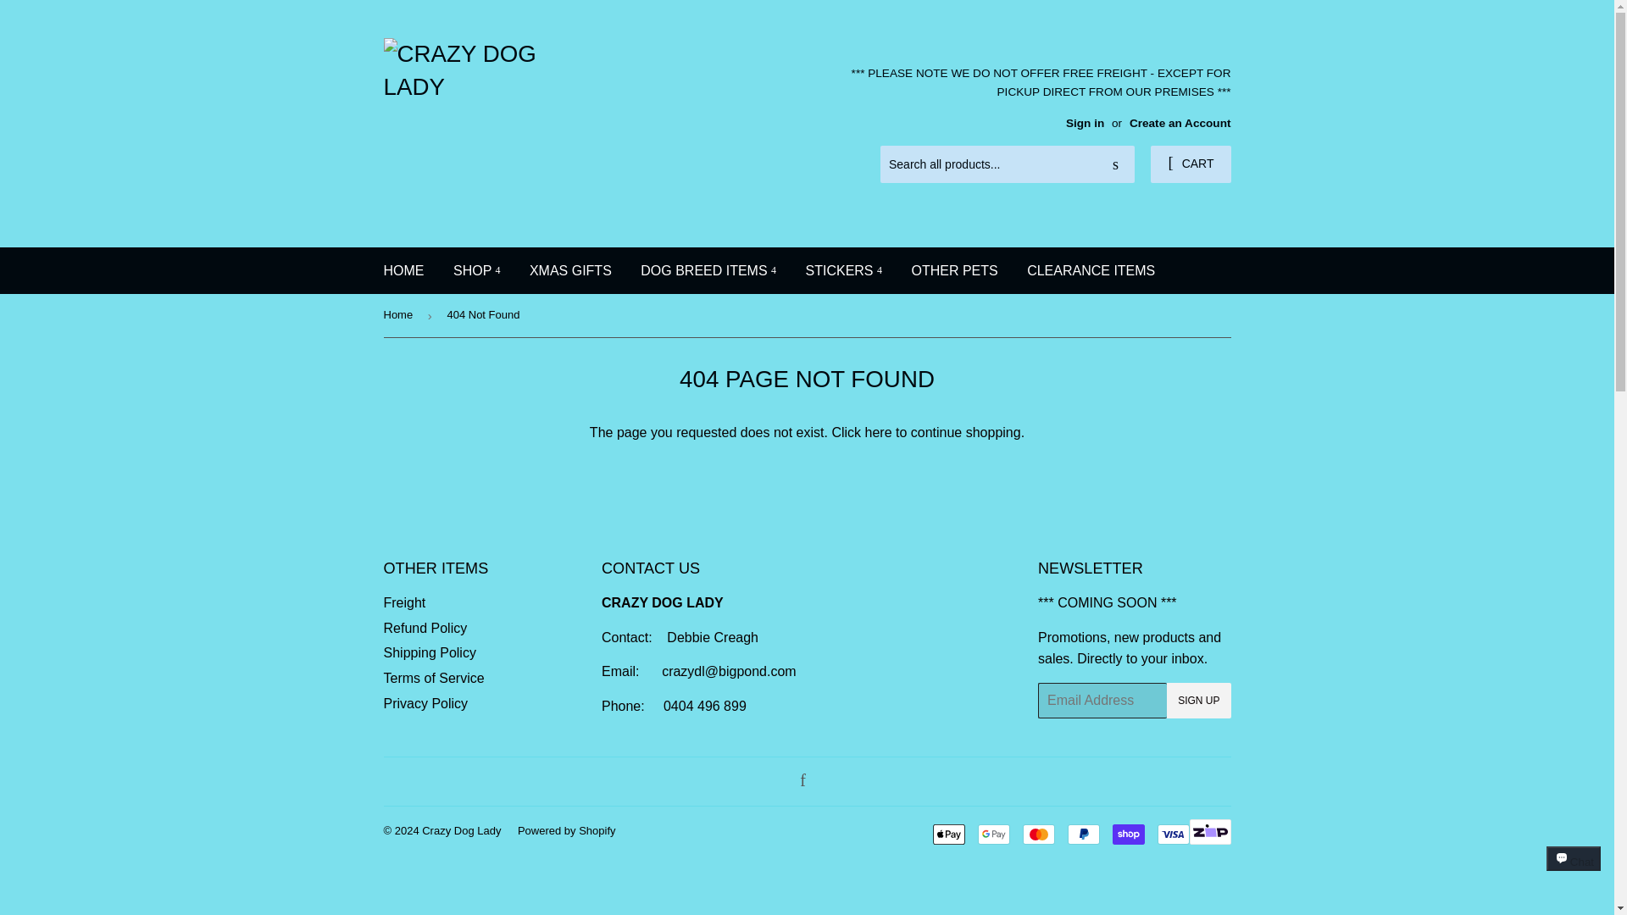 The image size is (1627, 915). What do you see at coordinates (1129, 834) in the screenshot?
I see `Shop Pay` at bounding box center [1129, 834].